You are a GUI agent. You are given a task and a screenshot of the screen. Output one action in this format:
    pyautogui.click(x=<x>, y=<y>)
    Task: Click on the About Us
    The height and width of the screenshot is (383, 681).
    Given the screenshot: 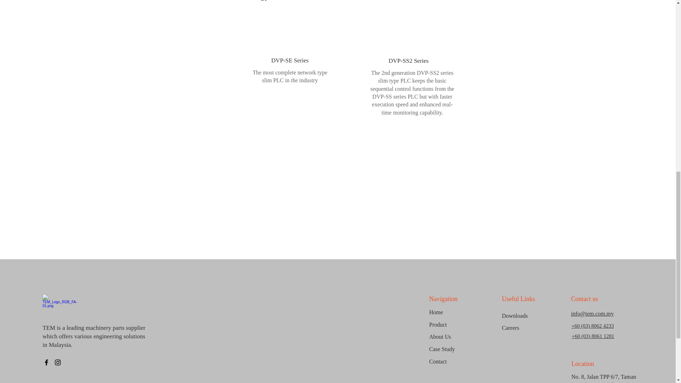 What is the action you would take?
    pyautogui.click(x=454, y=337)
    